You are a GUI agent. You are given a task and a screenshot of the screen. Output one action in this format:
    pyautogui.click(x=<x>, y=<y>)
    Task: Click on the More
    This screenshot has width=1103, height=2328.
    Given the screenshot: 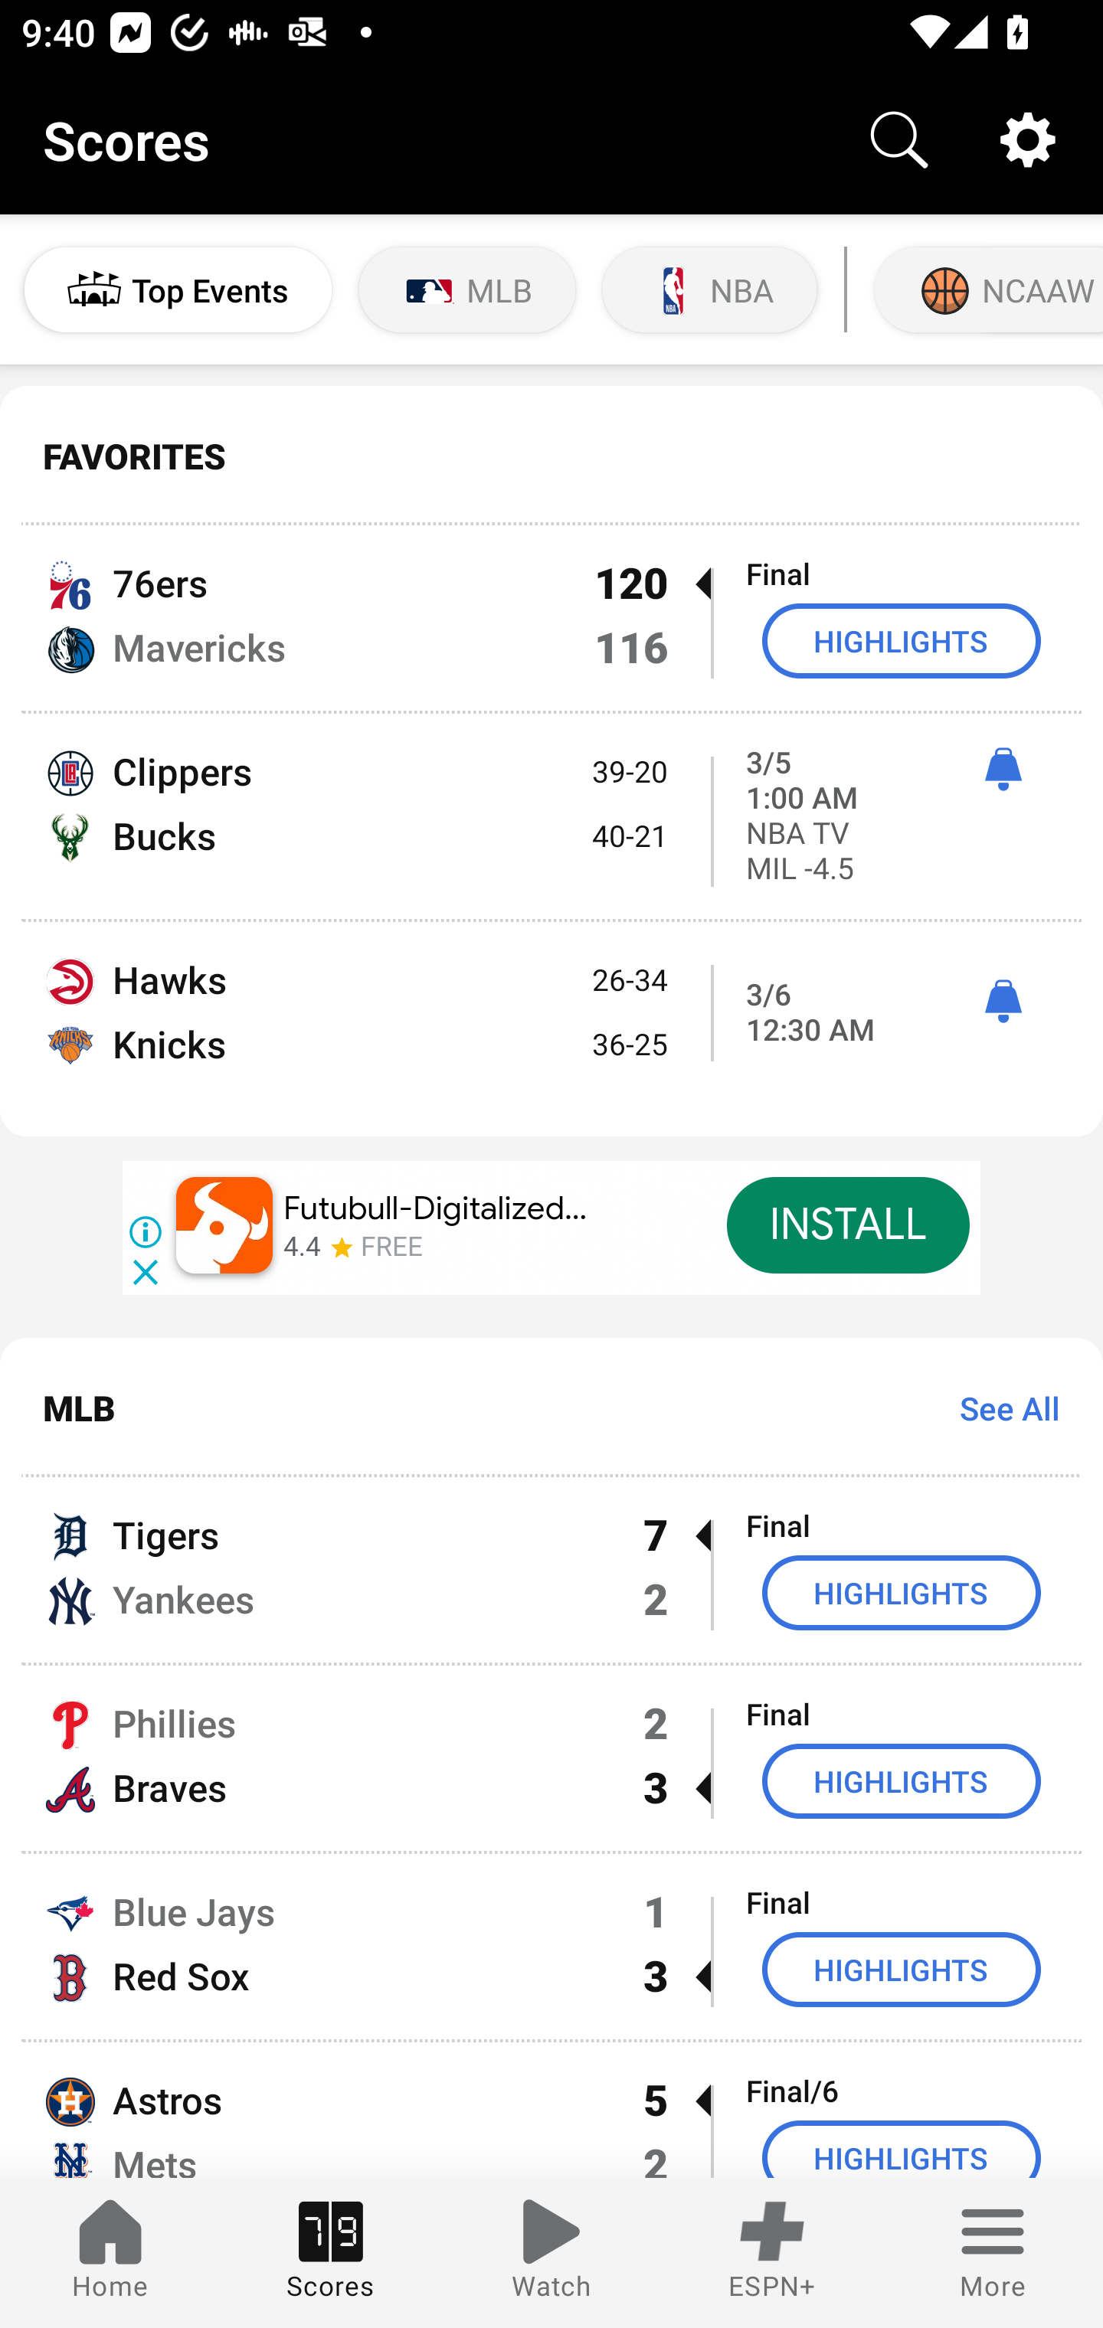 What is the action you would take?
    pyautogui.click(x=993, y=2253)
    